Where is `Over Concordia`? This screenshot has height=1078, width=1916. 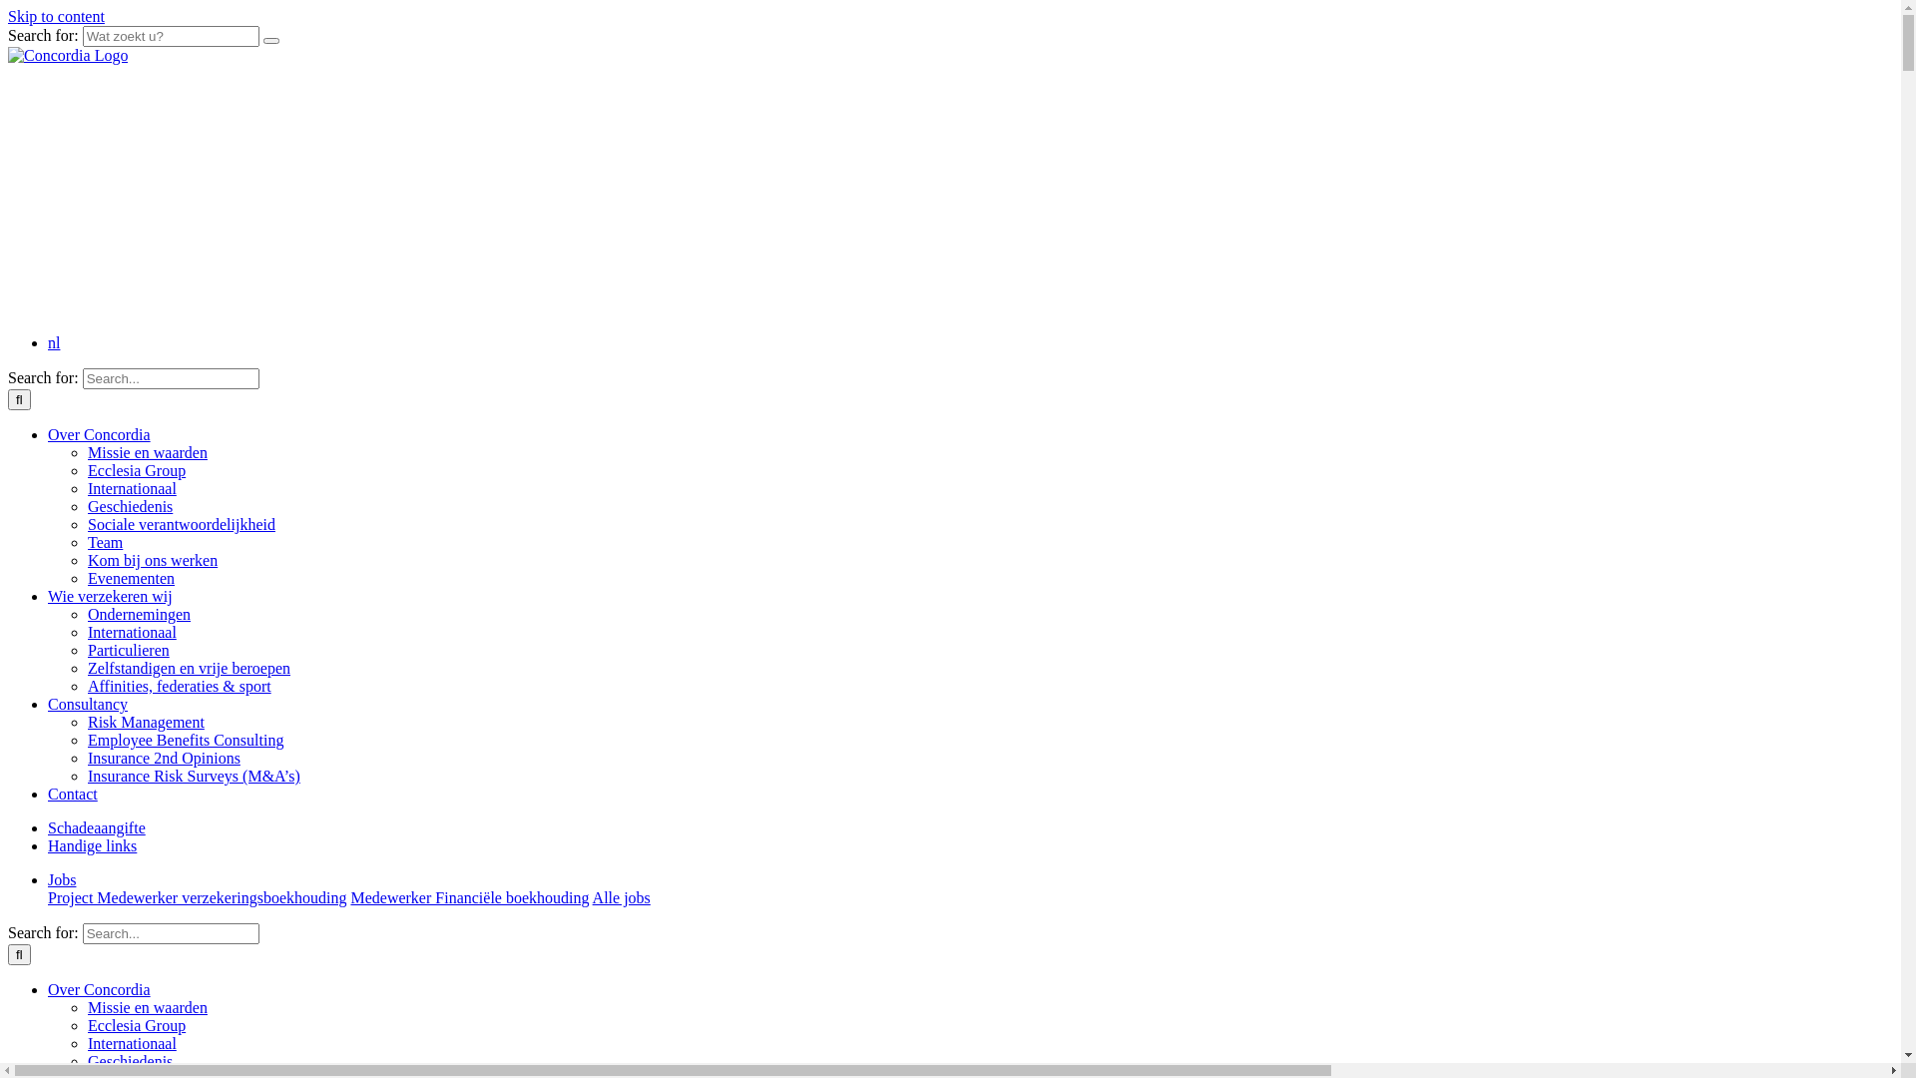 Over Concordia is located at coordinates (100, 435).